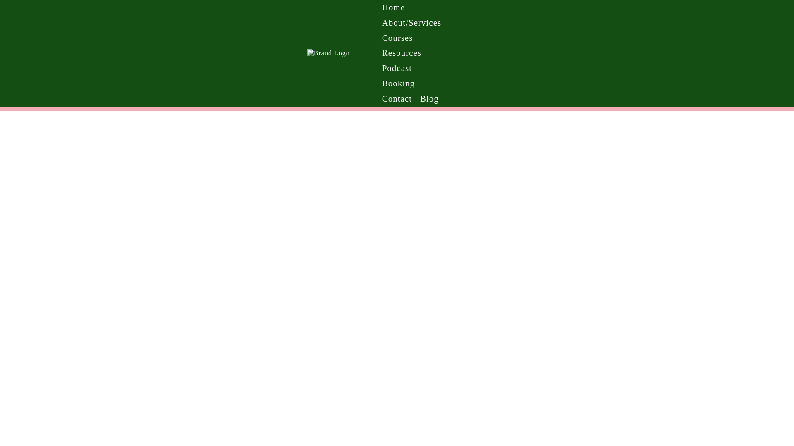 The width and height of the screenshot is (794, 446). I want to click on Podcast, so click(397, 68).